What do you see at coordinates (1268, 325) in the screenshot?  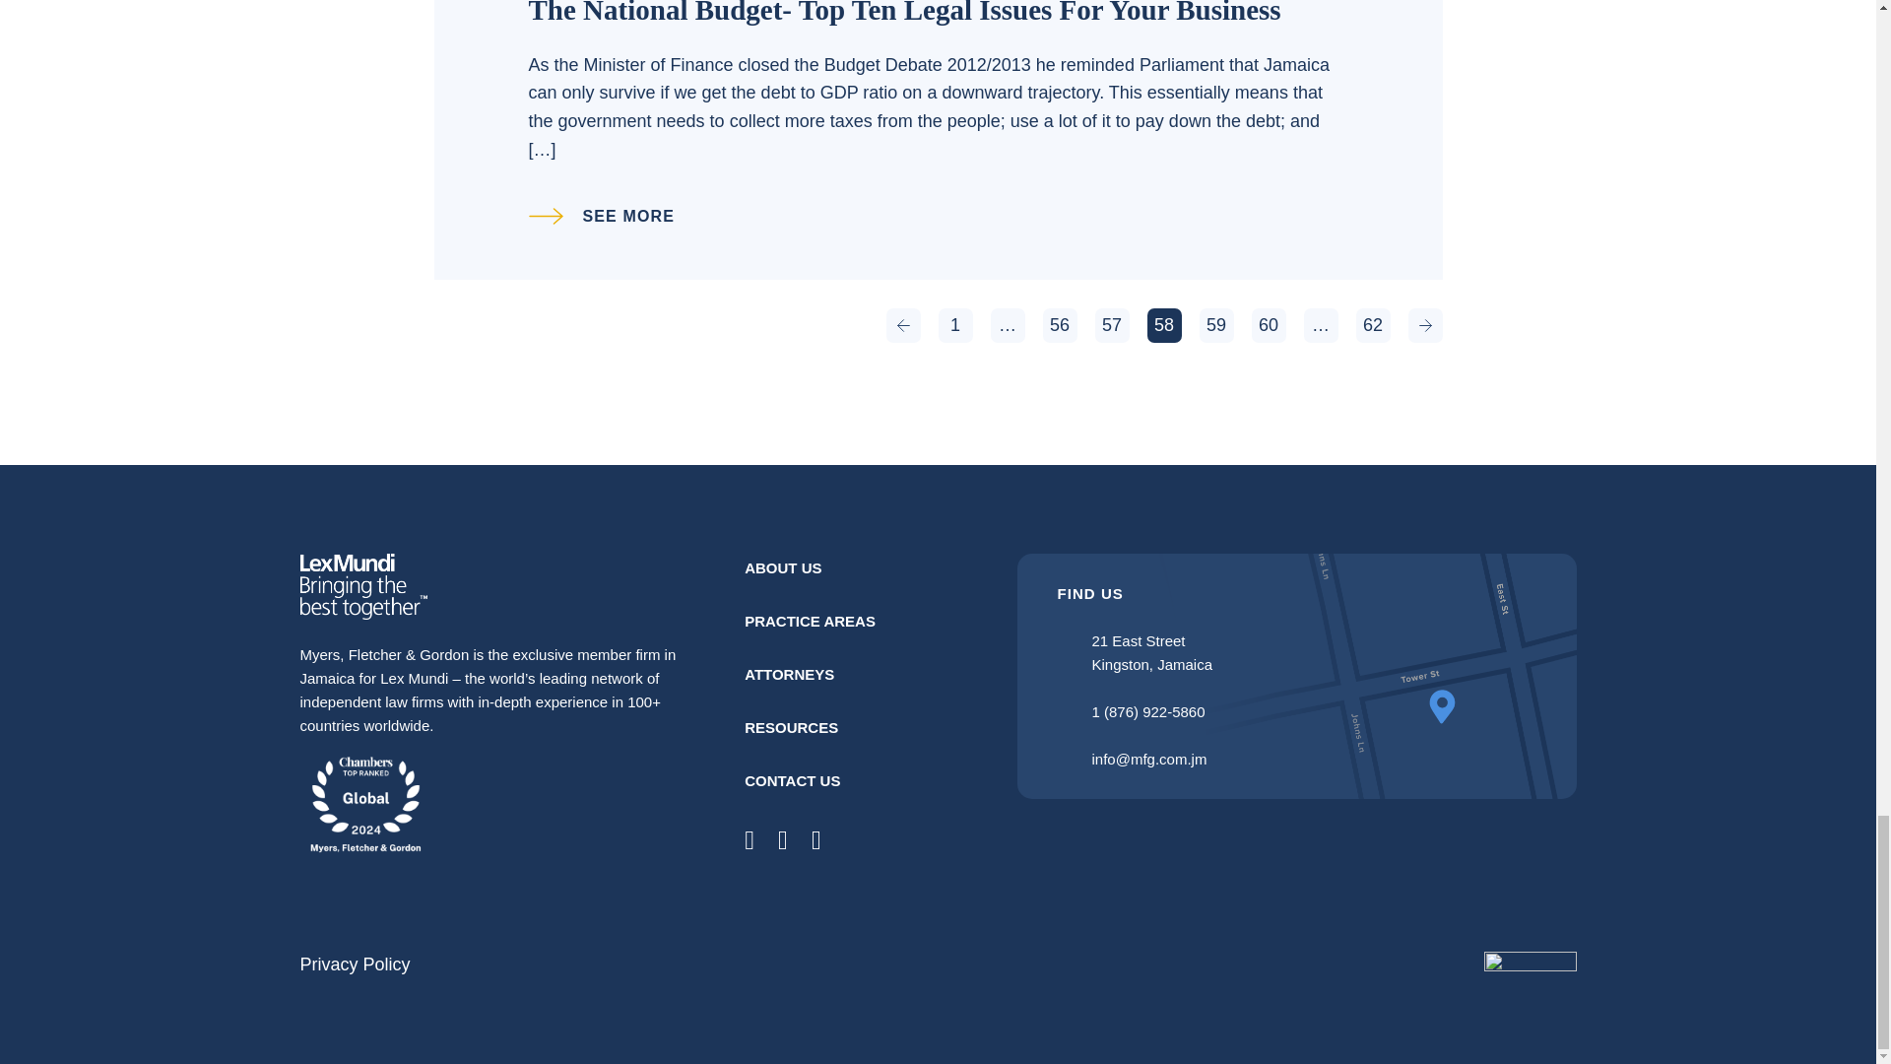 I see `60` at bounding box center [1268, 325].